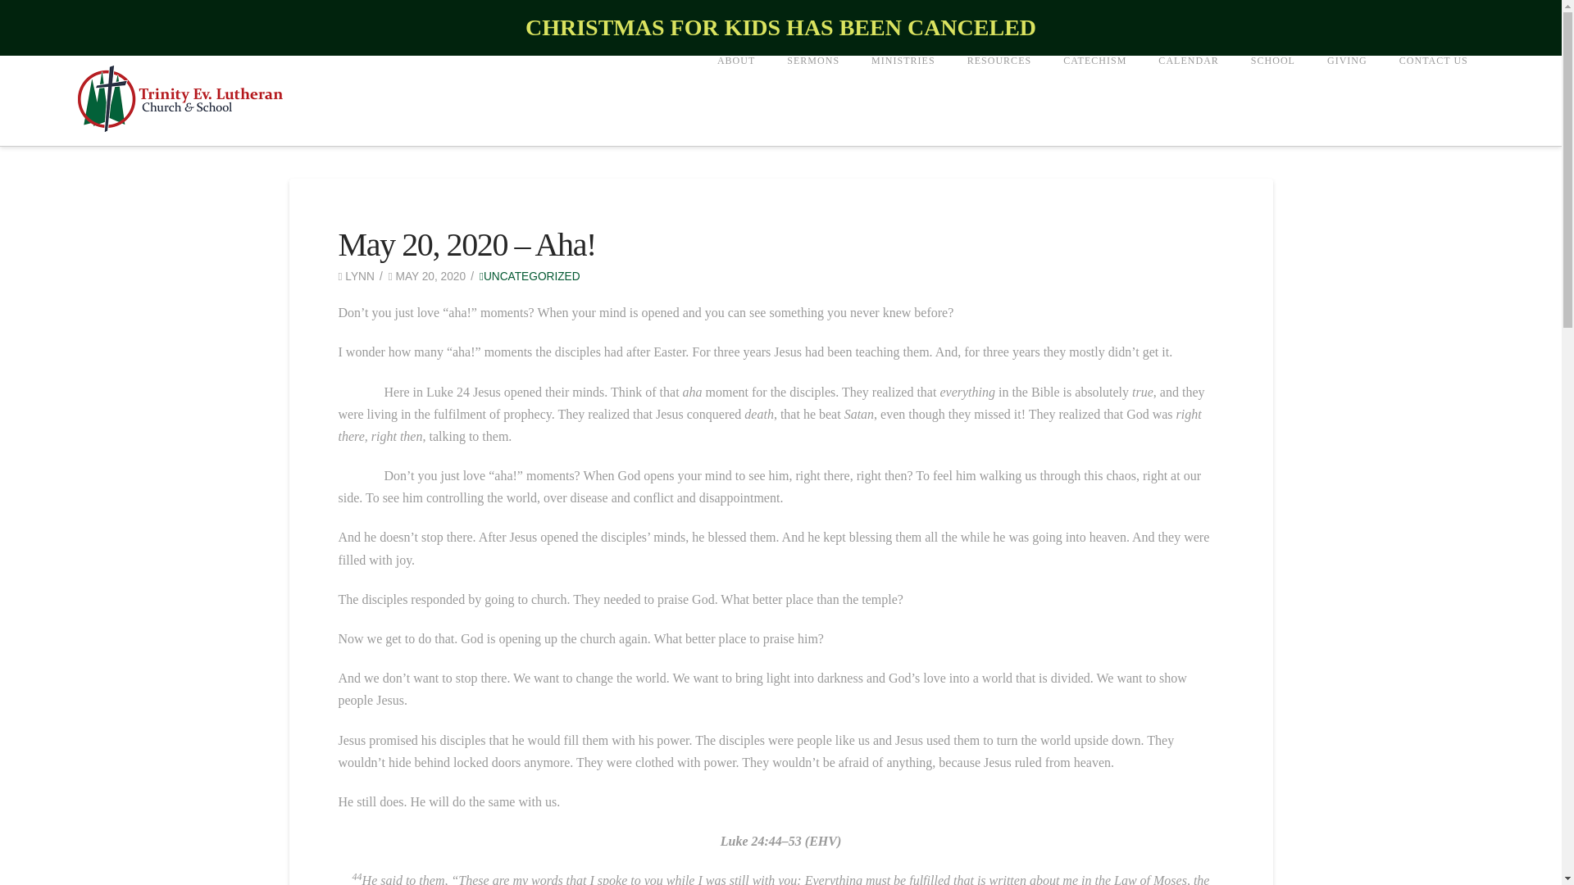  Describe the element at coordinates (1433, 101) in the screenshot. I see `CONTACT US` at that location.